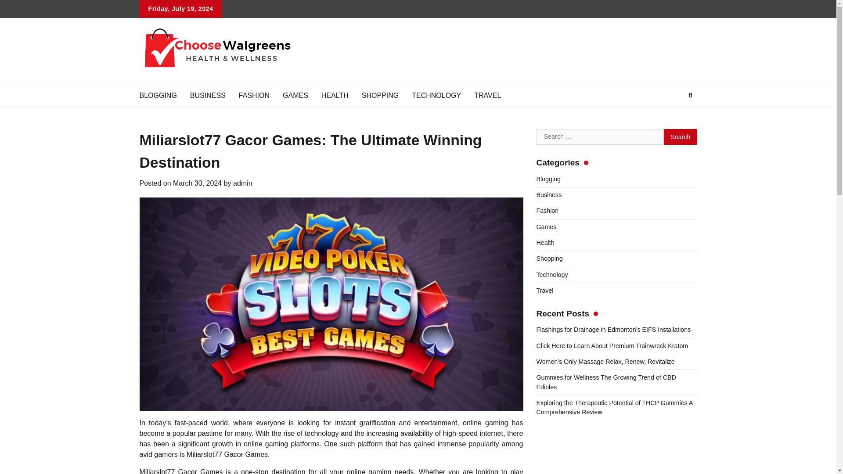 The width and height of the screenshot is (843, 474). I want to click on FASHION, so click(254, 95).